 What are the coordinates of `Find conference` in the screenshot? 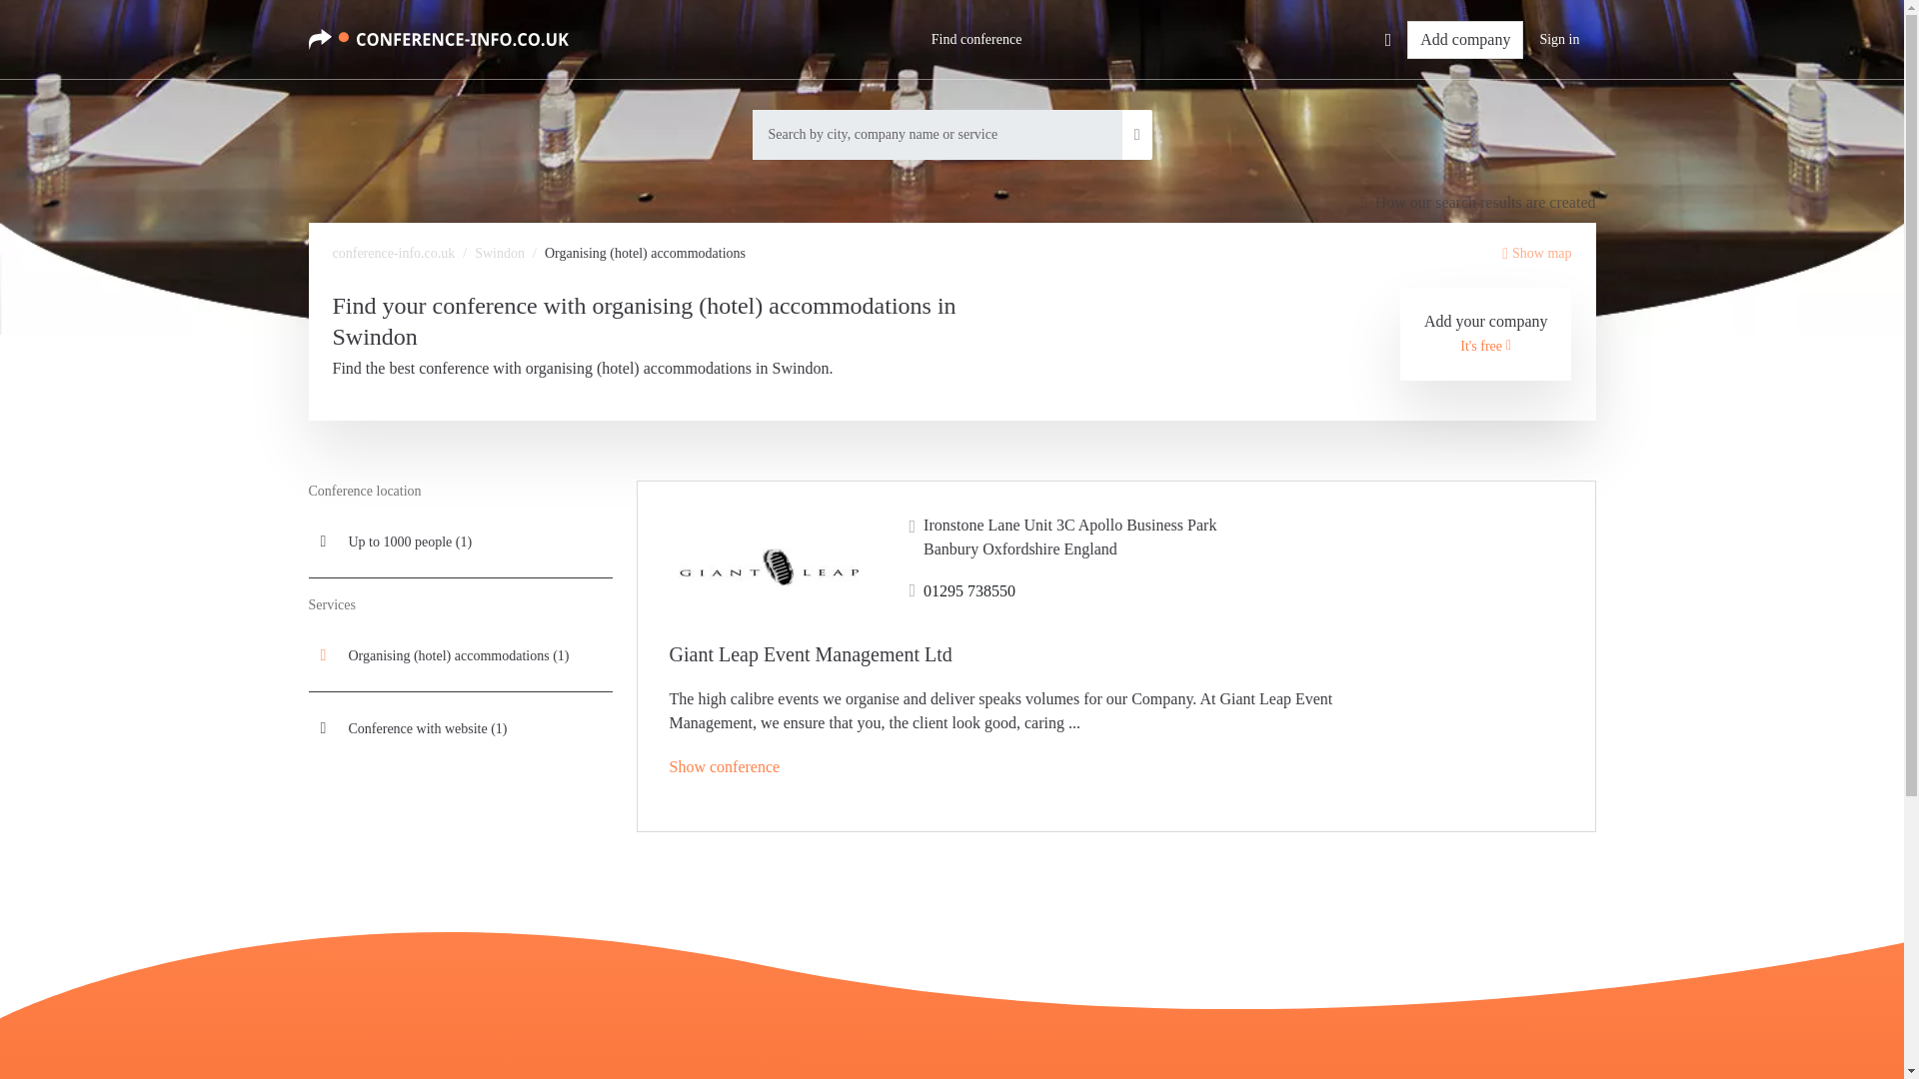 It's located at (975, 39).